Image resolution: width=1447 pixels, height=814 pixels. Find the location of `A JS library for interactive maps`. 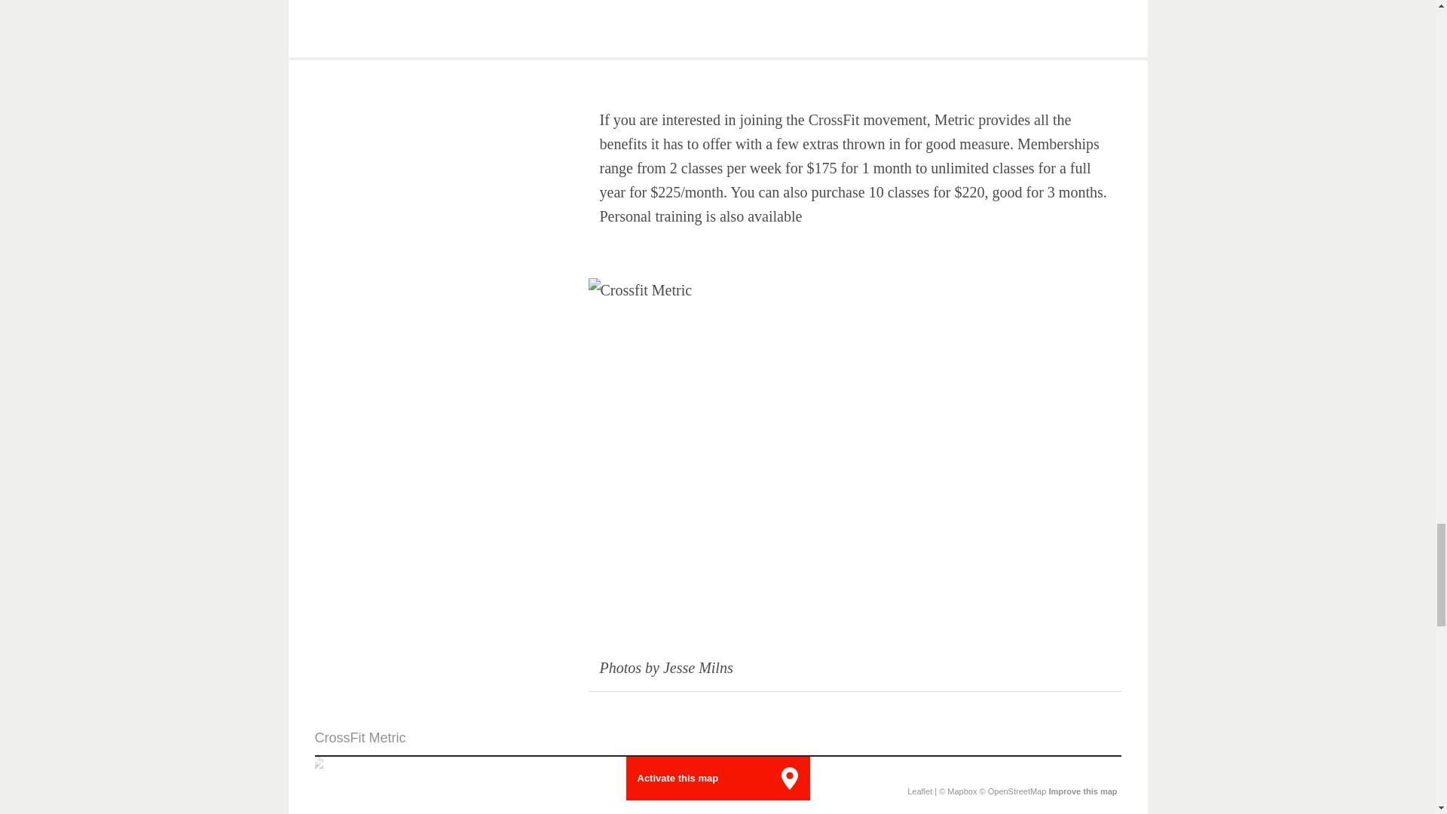

A JS library for interactive maps is located at coordinates (919, 791).